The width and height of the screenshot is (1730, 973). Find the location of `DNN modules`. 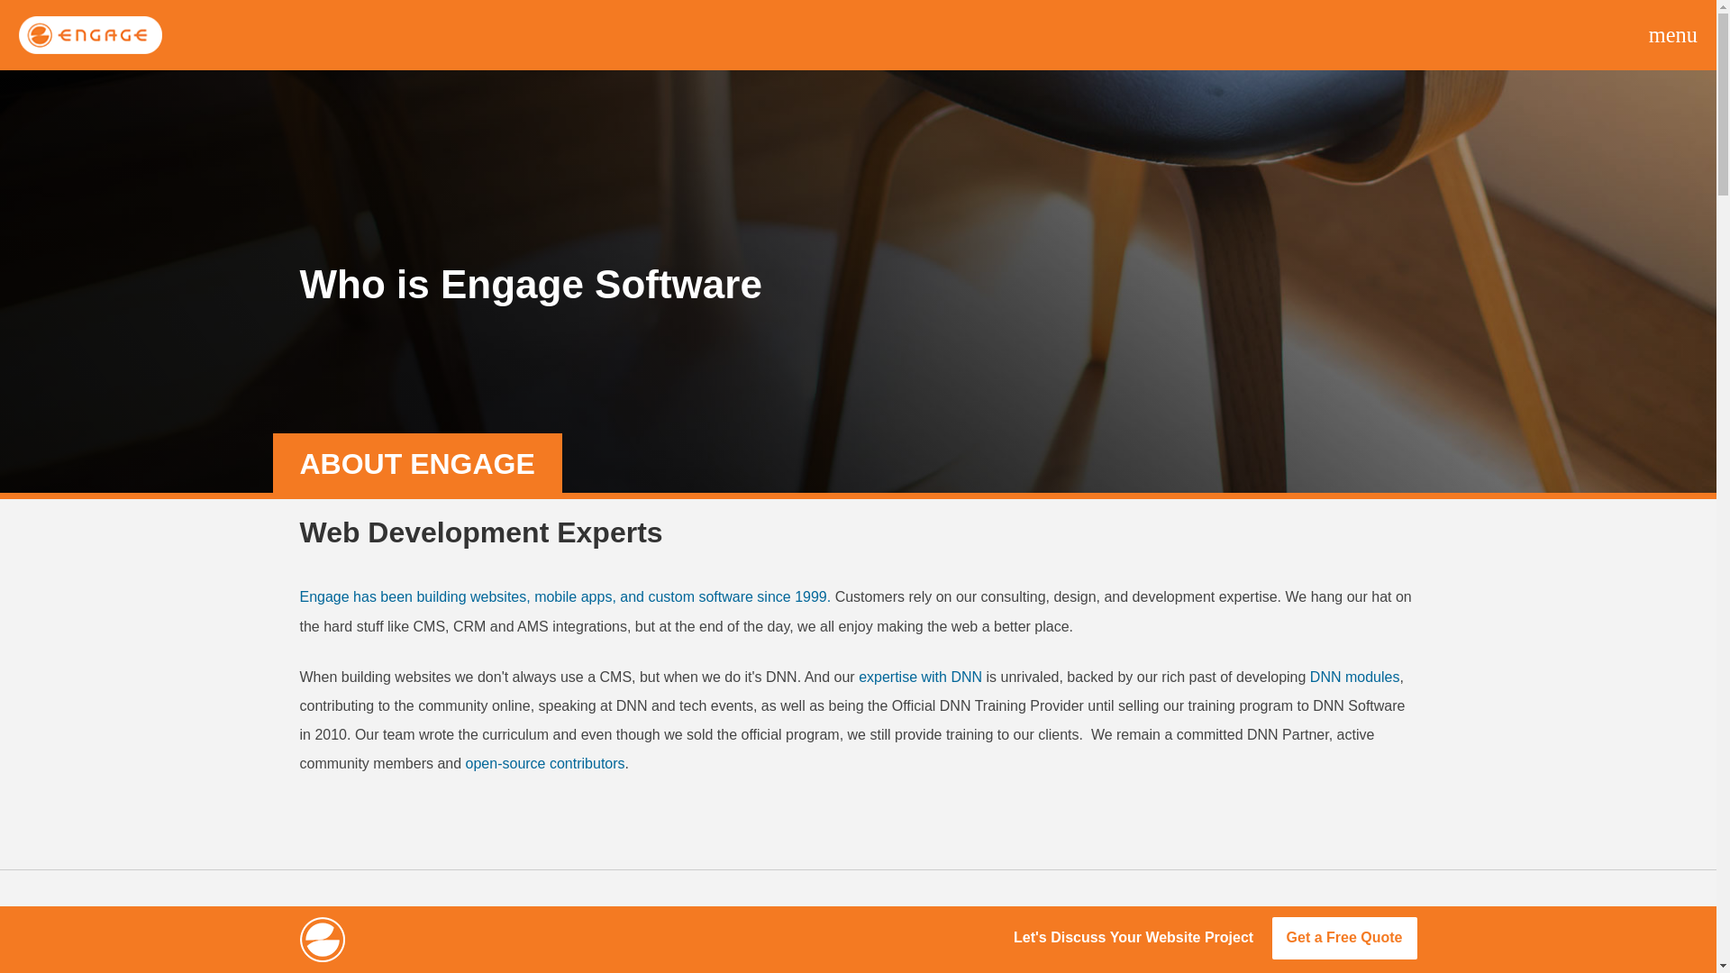

DNN modules is located at coordinates (1354, 677).